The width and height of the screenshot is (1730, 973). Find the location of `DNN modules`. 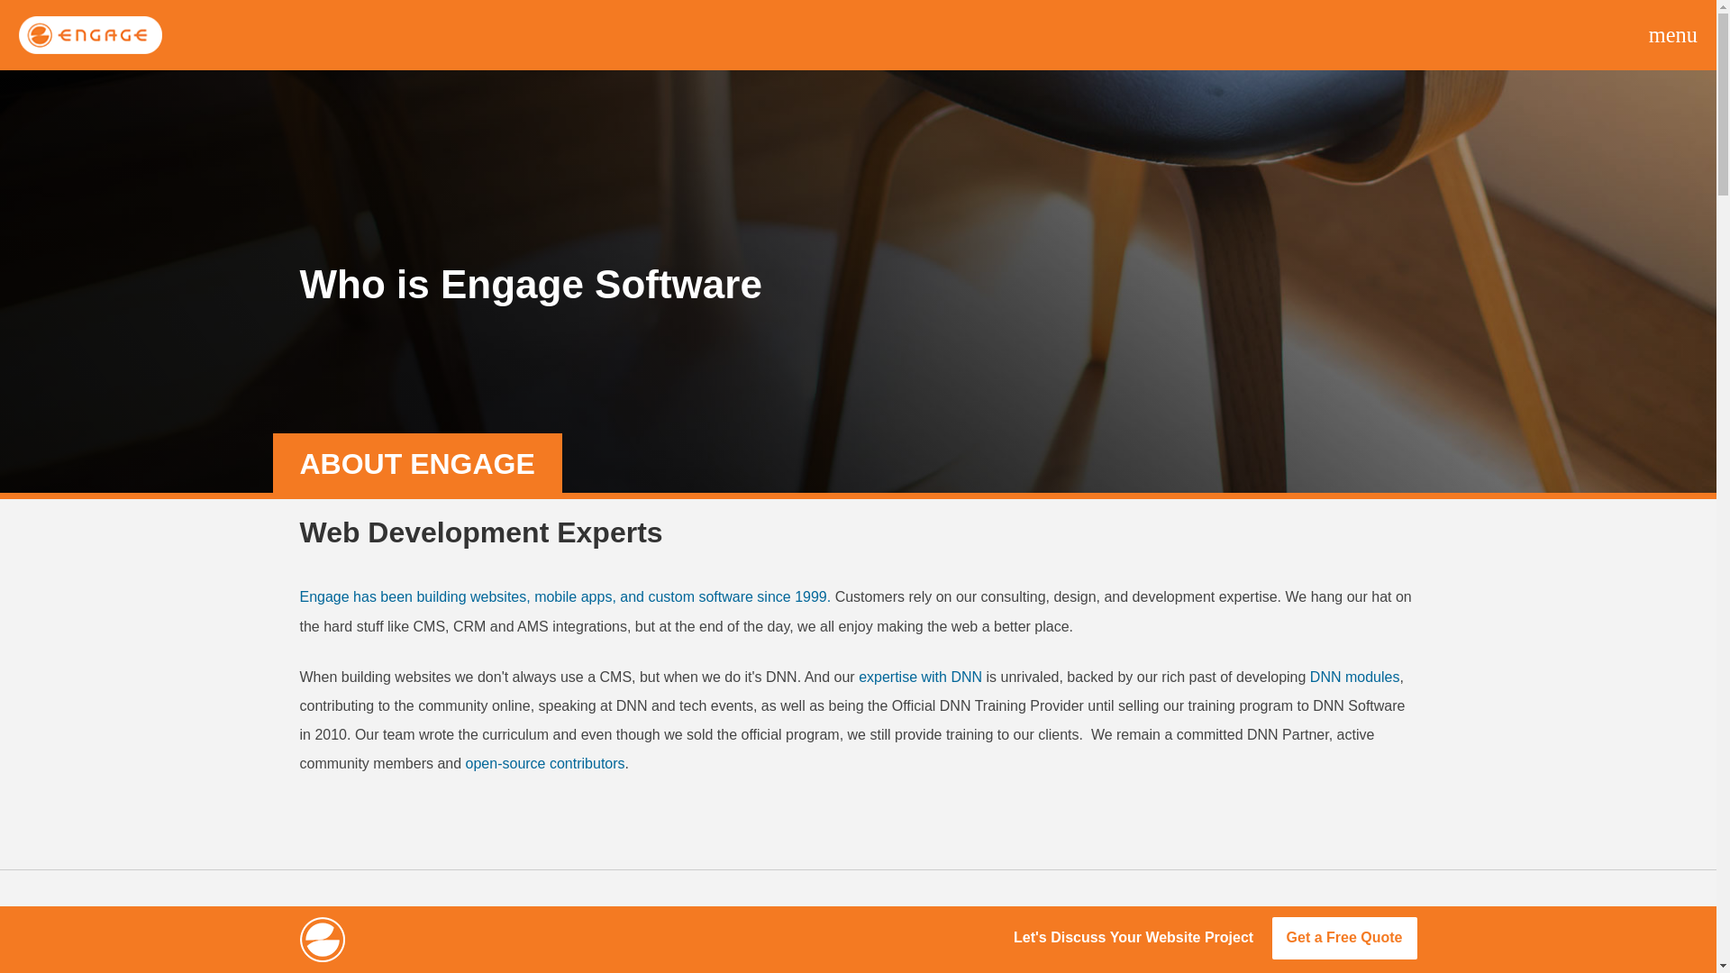

DNN modules is located at coordinates (1354, 677).